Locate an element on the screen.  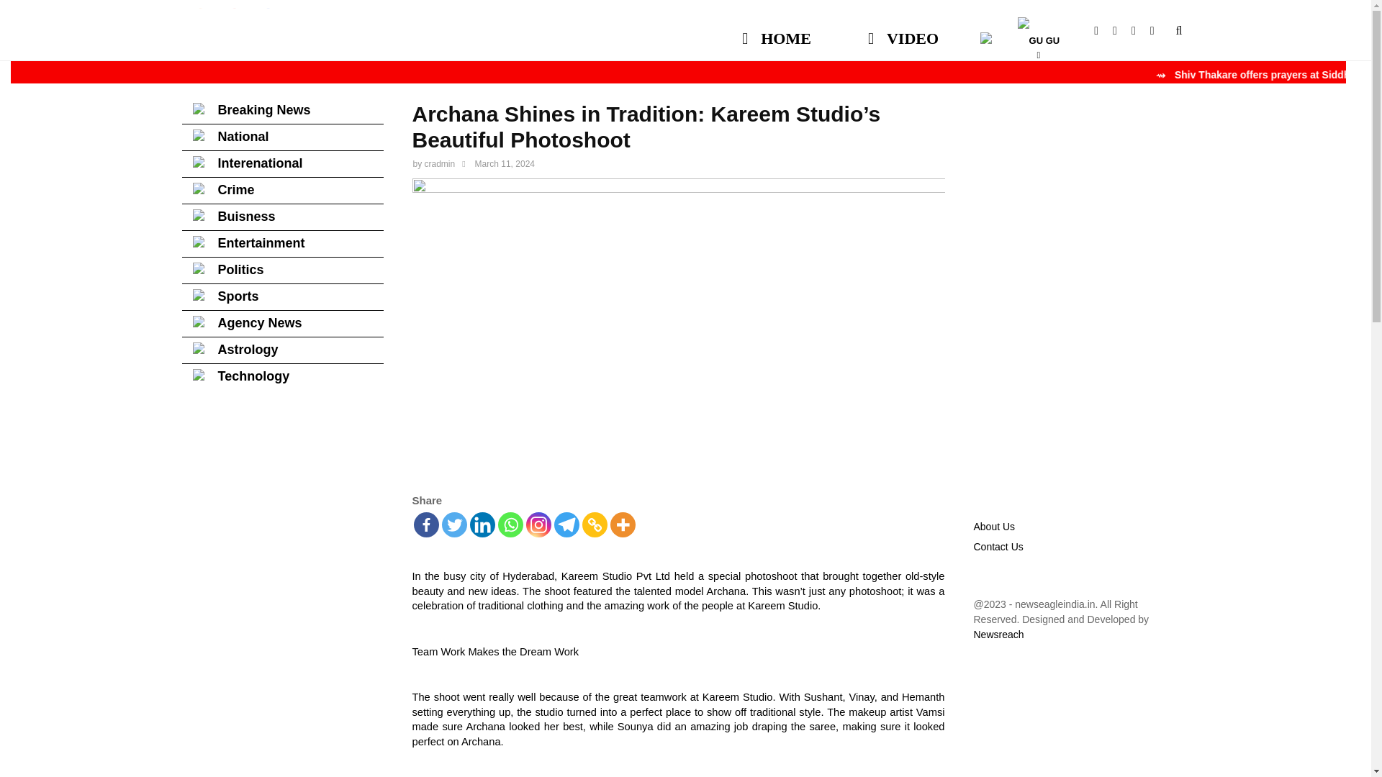
Youtube is located at coordinates (1121, 30).